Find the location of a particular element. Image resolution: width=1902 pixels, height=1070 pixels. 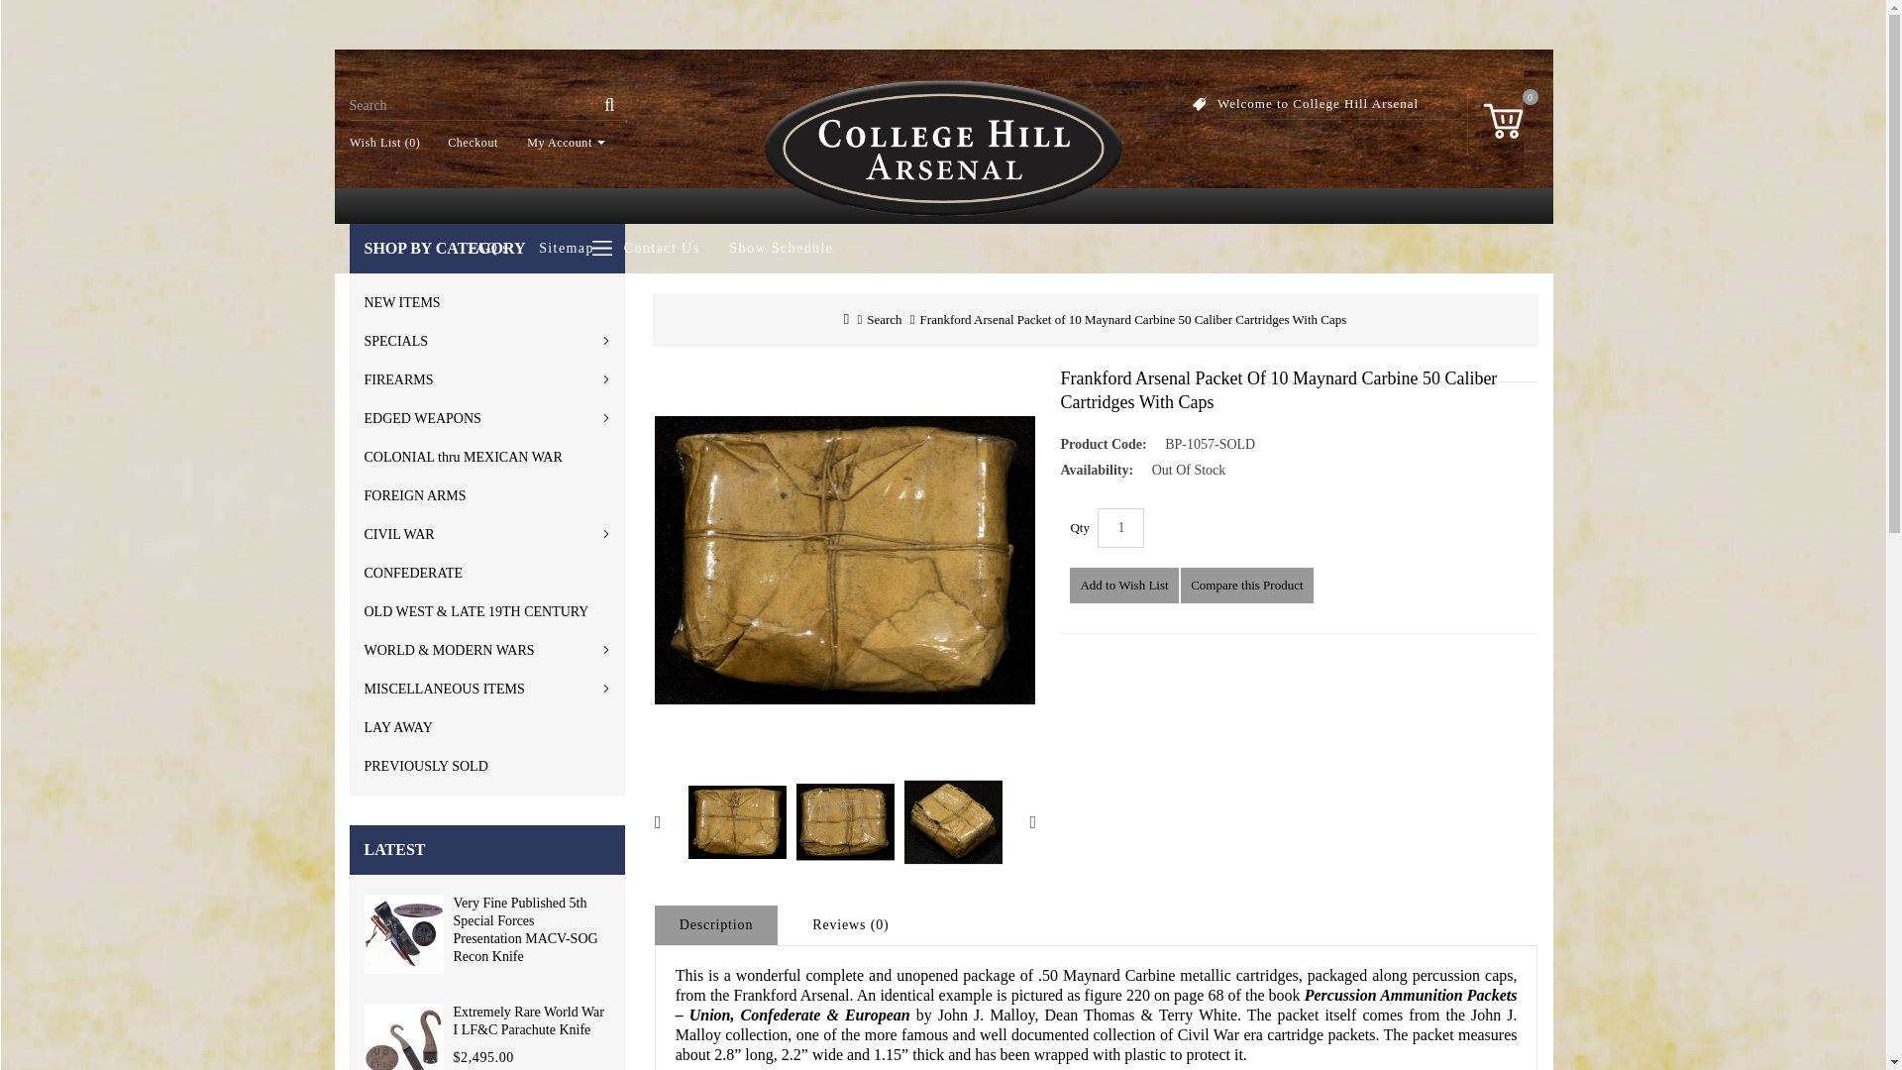

My Account is located at coordinates (560, 143).